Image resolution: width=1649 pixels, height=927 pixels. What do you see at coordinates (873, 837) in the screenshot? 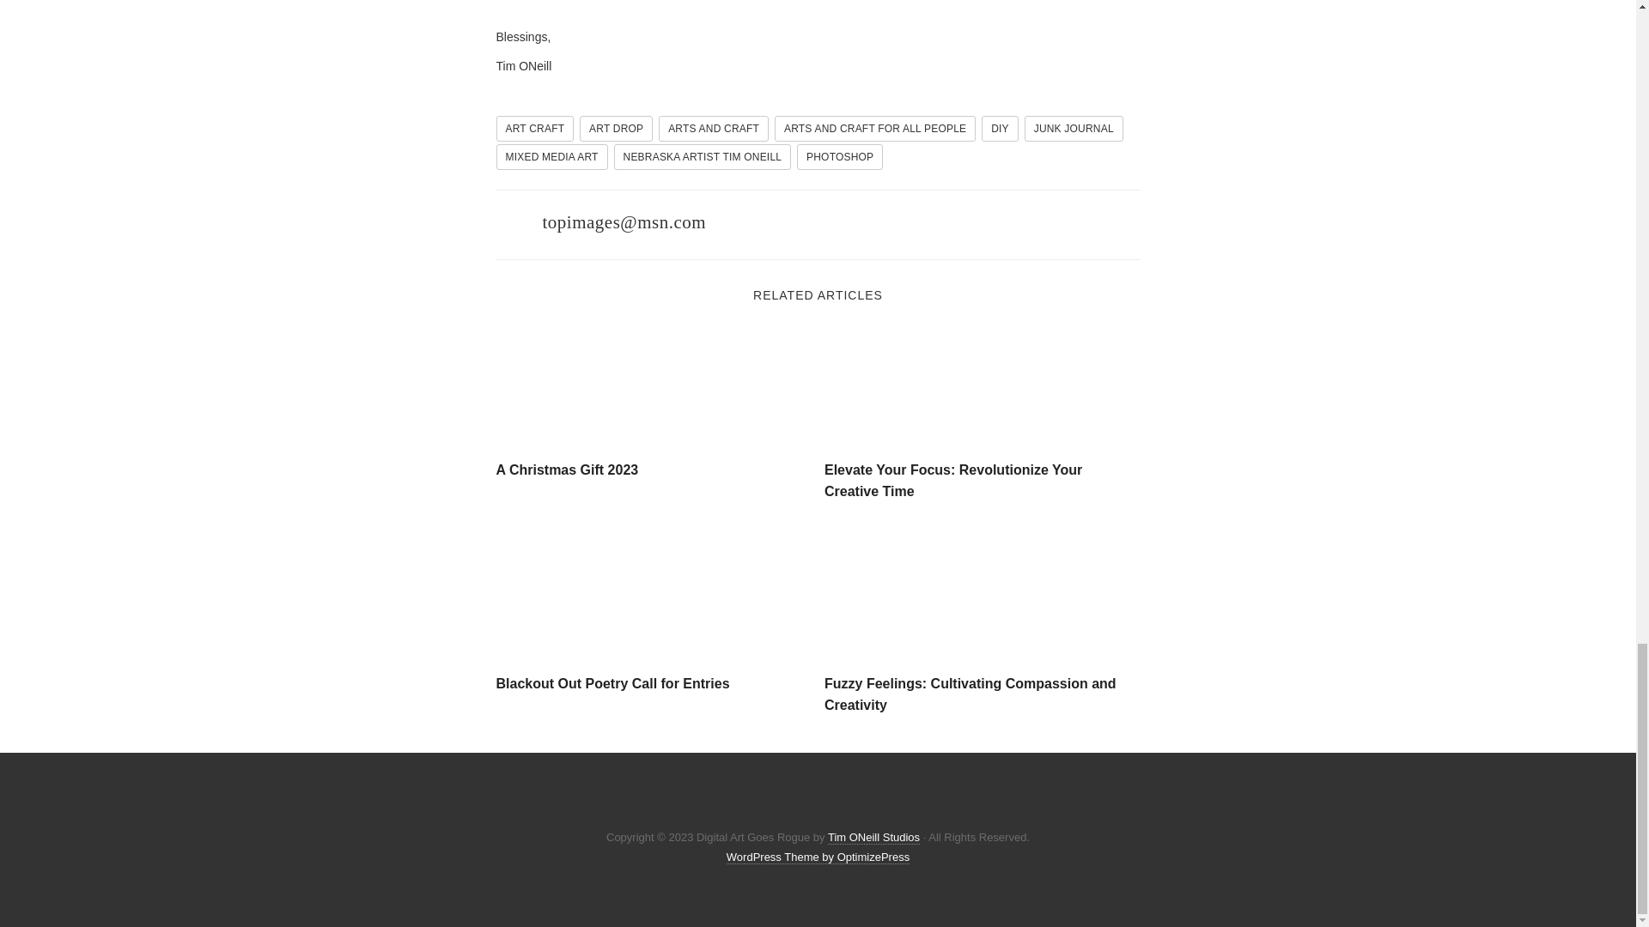
I see `Tim ONeill Studios` at bounding box center [873, 837].